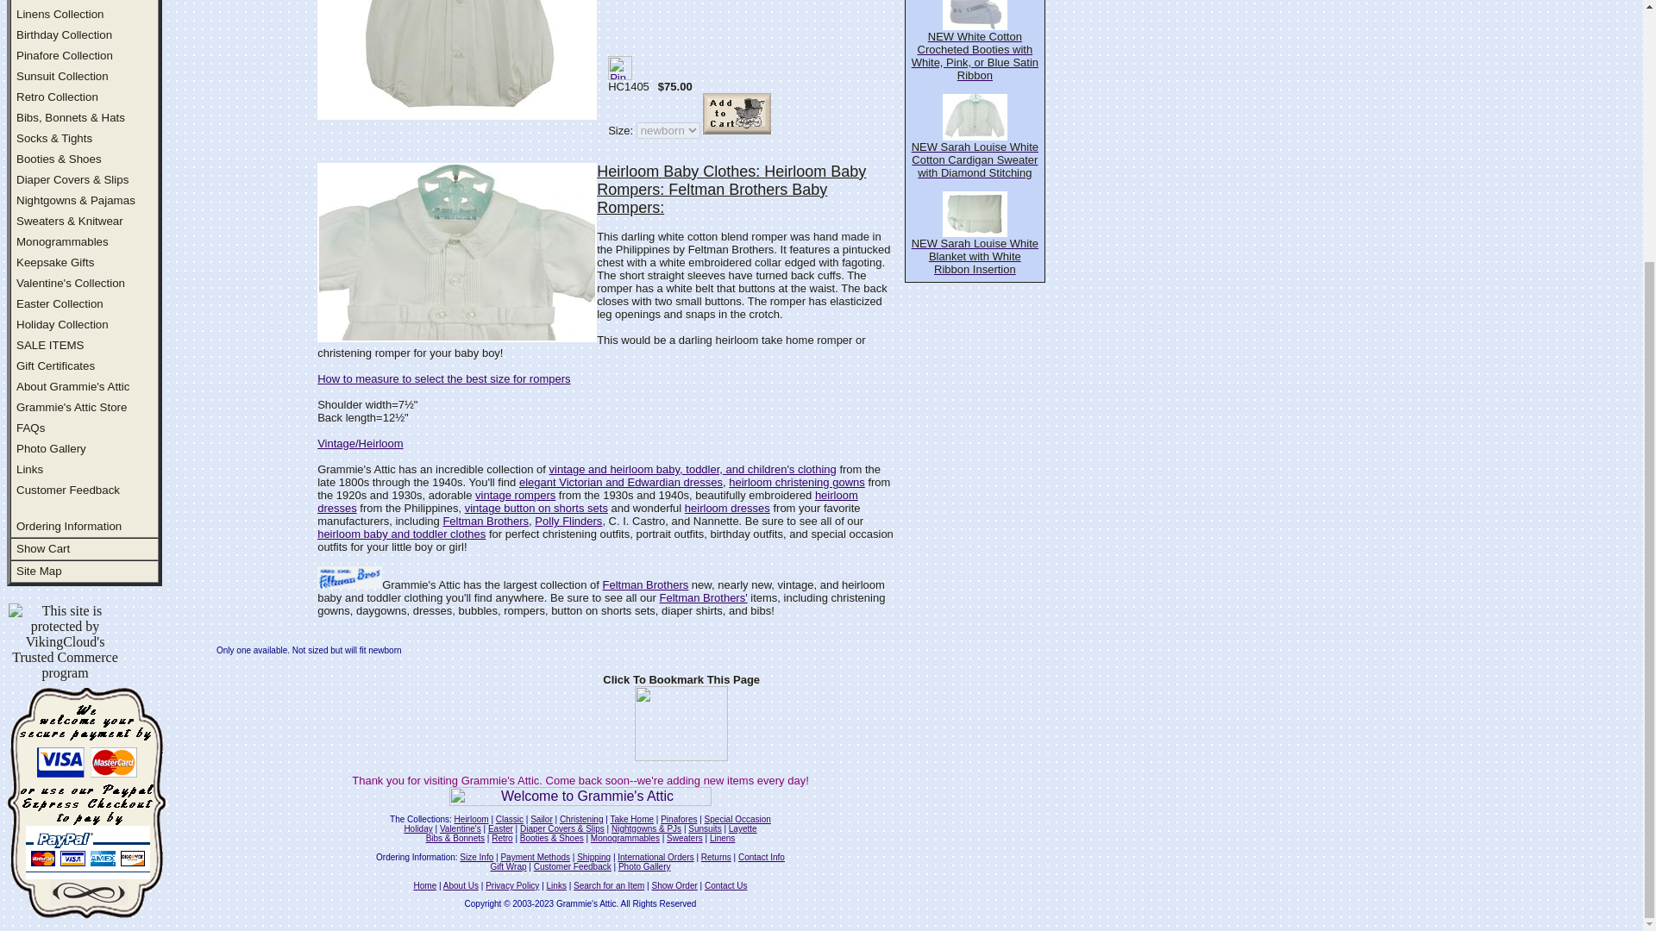  I want to click on Holiday Collection, so click(62, 324).